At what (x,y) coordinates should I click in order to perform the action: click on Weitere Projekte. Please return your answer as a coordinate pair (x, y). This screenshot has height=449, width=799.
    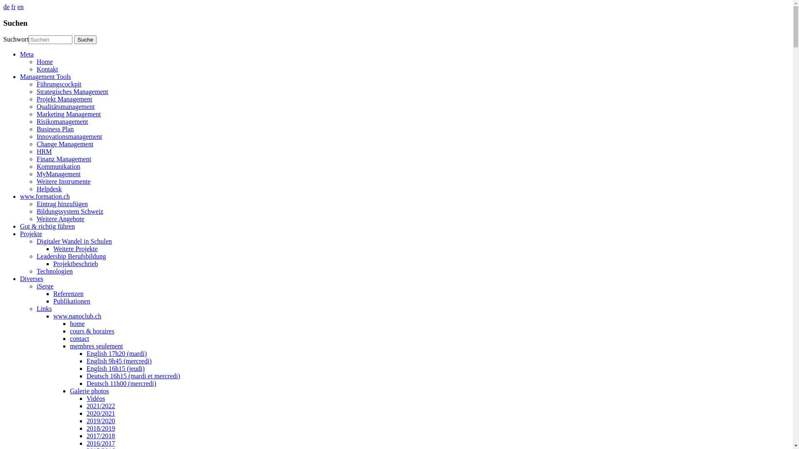
    Looking at the image, I should click on (76, 249).